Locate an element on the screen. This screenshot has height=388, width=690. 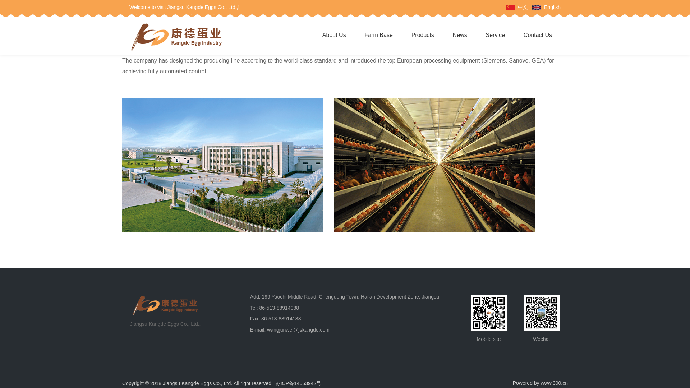
Wechat is located at coordinates (542, 313).